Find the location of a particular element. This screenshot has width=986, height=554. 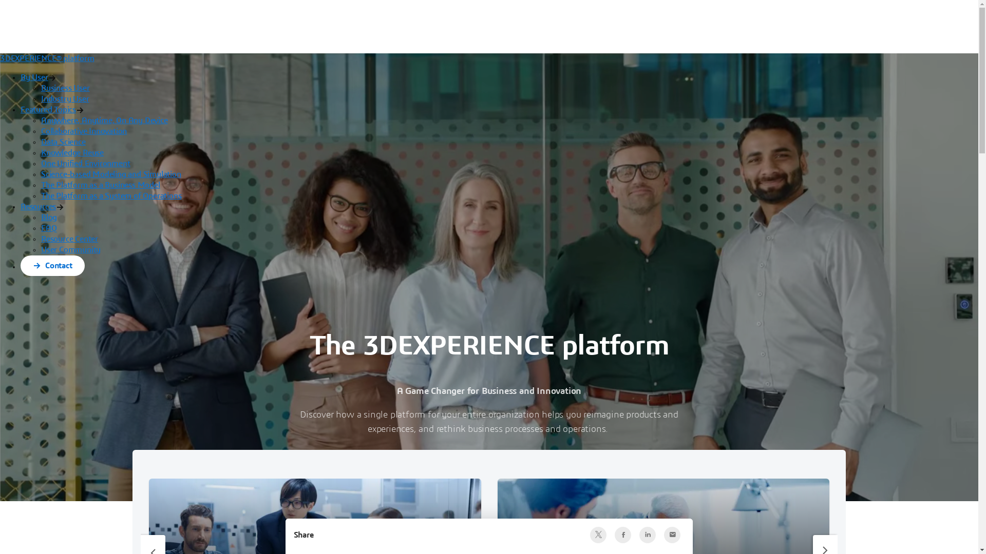

One Unified Environment is located at coordinates (85, 164).